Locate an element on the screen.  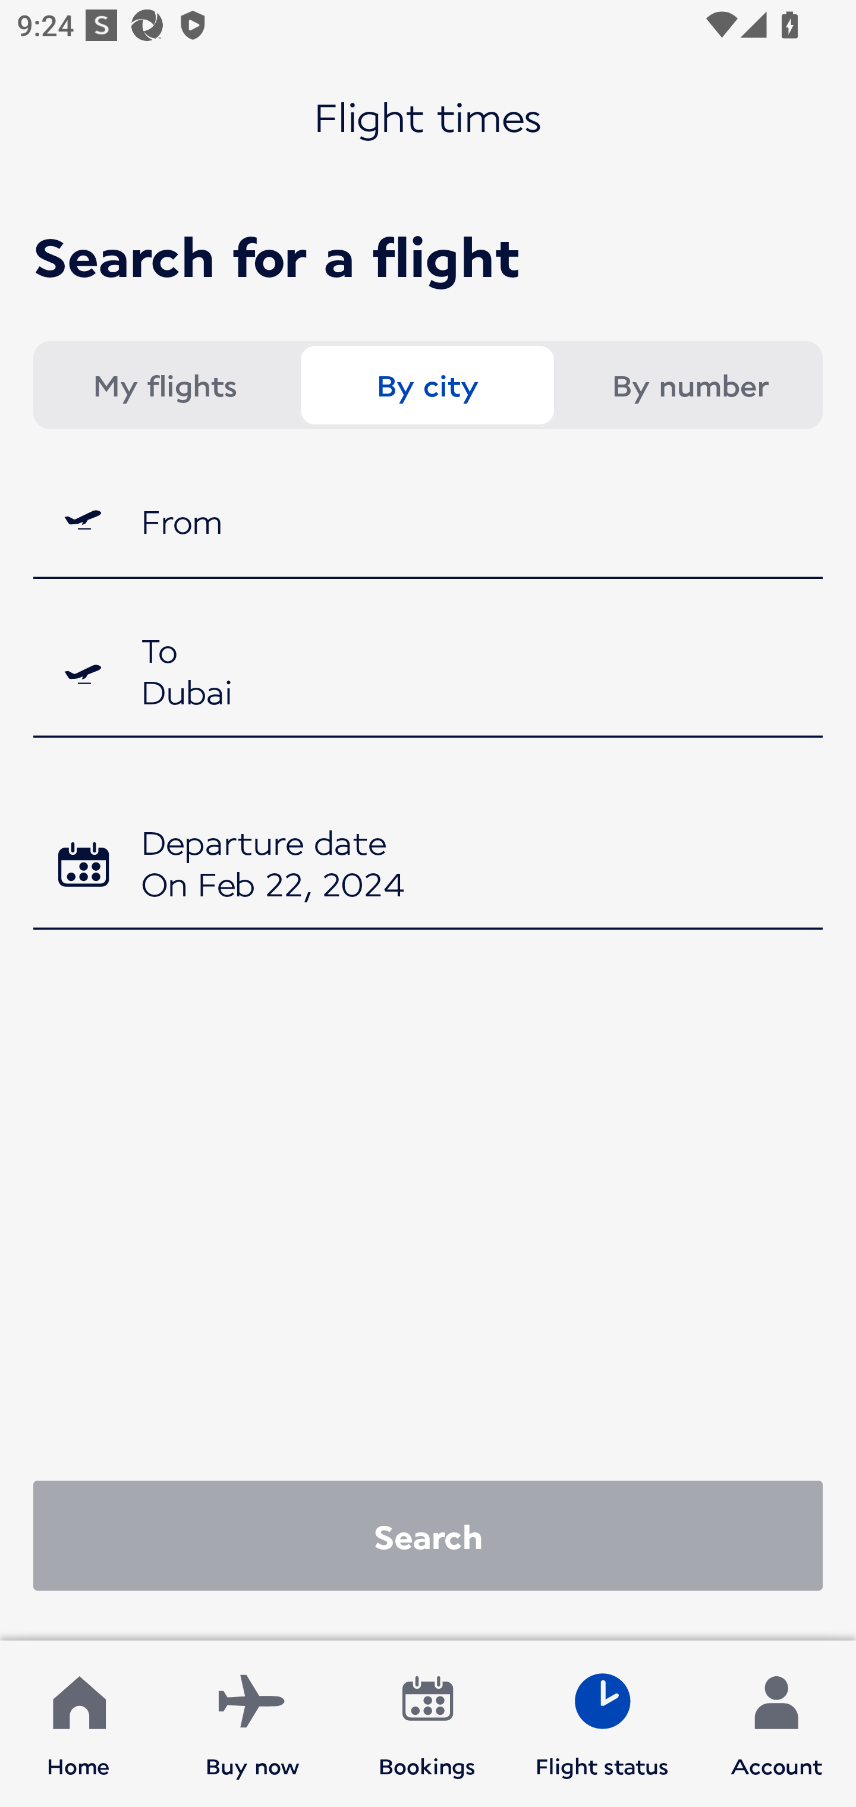
By number is located at coordinates (690, 385).